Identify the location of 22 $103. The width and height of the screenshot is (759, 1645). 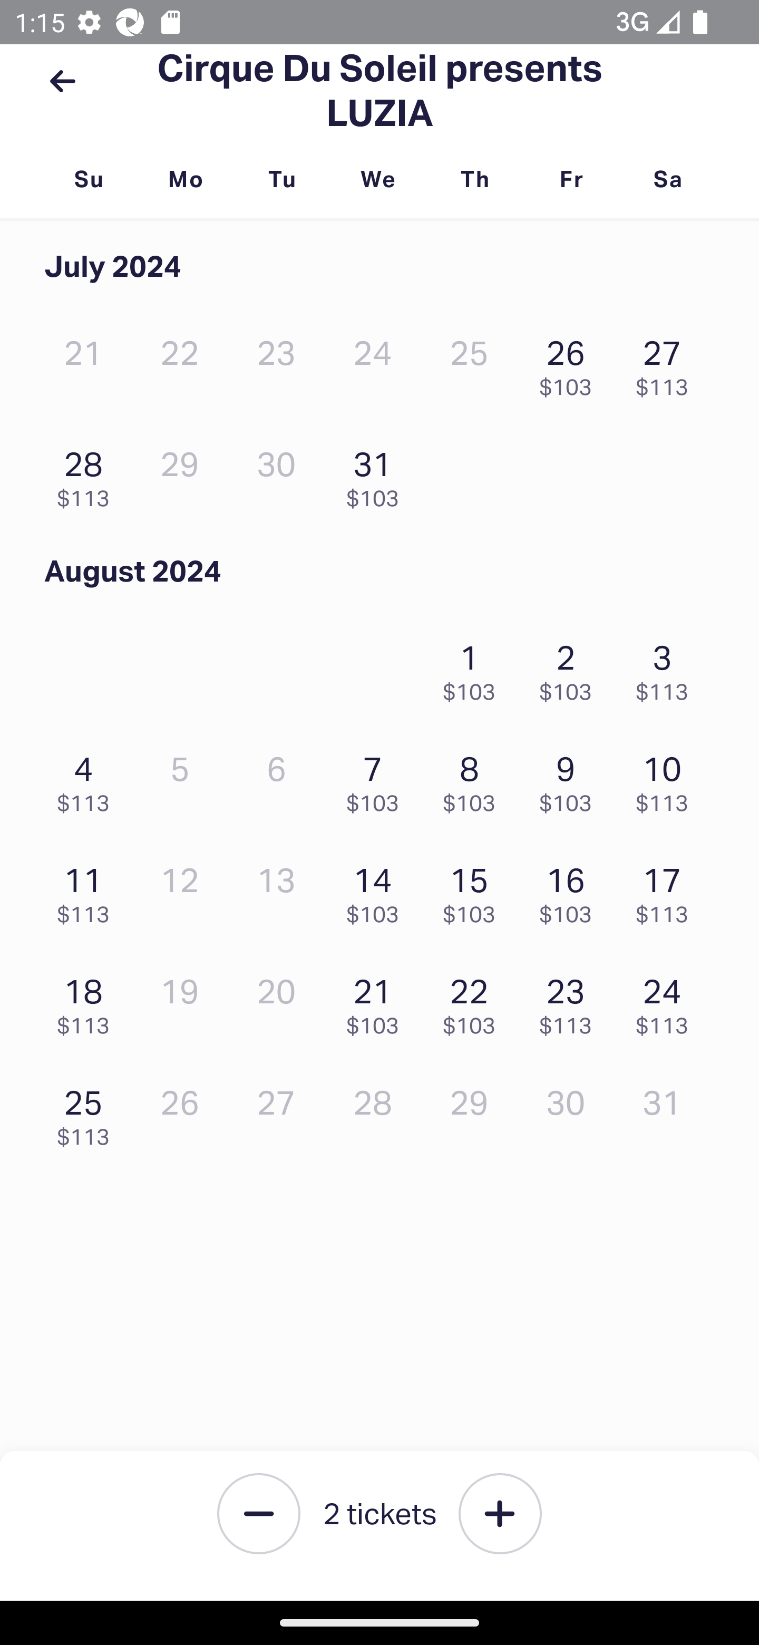
(474, 1001).